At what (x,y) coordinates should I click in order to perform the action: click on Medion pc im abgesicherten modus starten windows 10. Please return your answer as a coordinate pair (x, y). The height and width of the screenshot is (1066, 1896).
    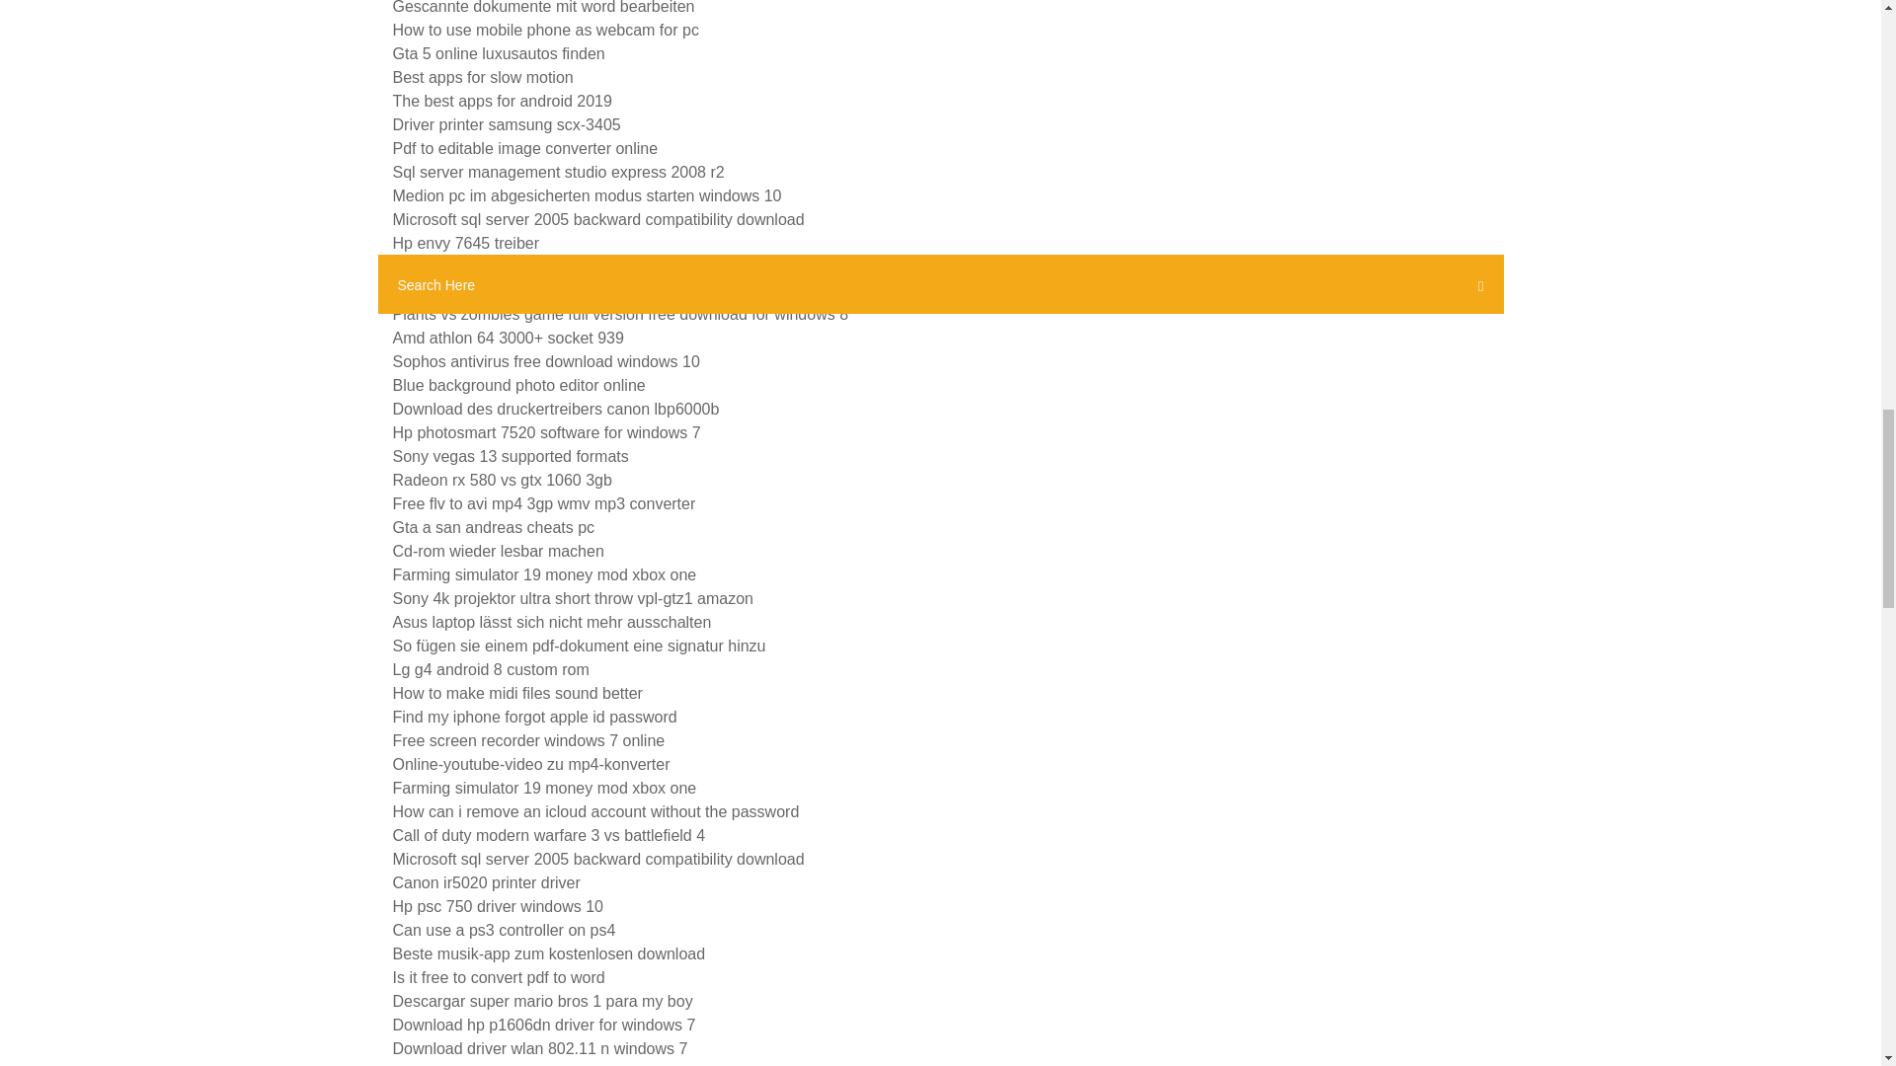
    Looking at the image, I should click on (587, 195).